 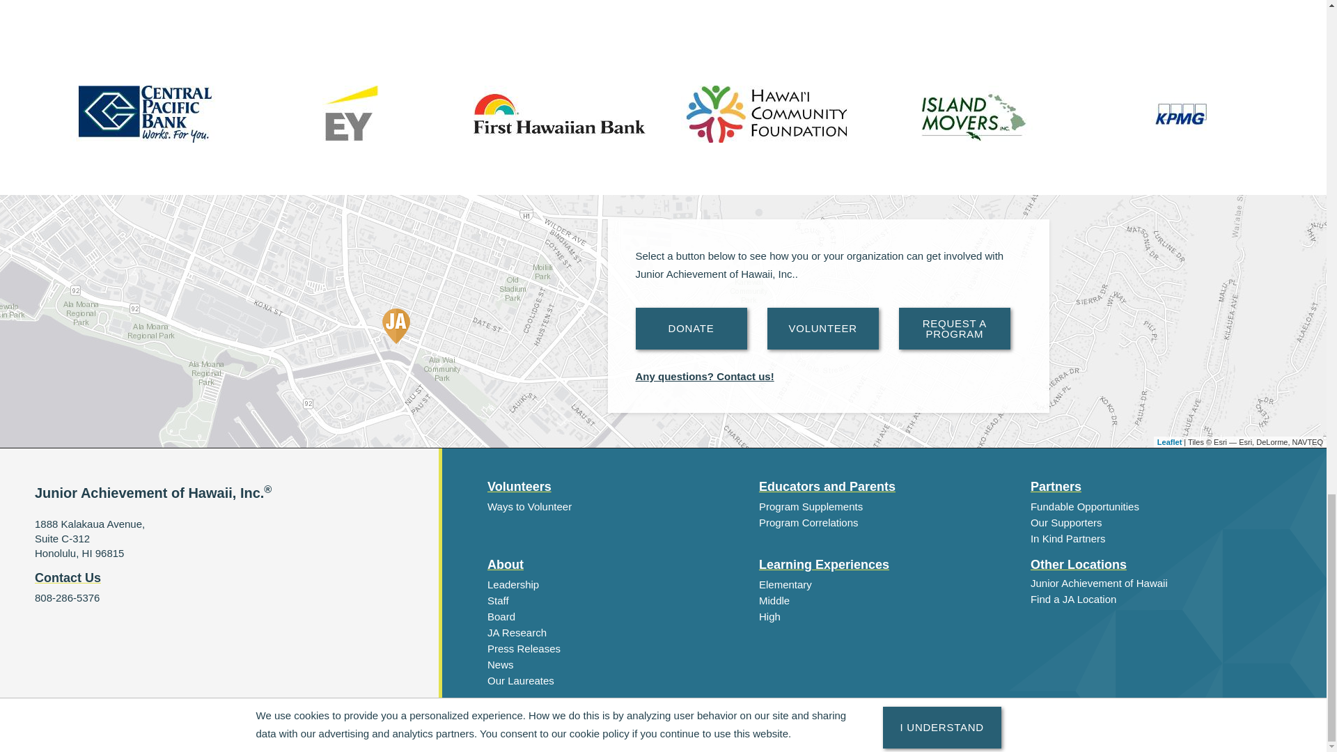 I want to click on Leaflet, so click(x=1170, y=441).